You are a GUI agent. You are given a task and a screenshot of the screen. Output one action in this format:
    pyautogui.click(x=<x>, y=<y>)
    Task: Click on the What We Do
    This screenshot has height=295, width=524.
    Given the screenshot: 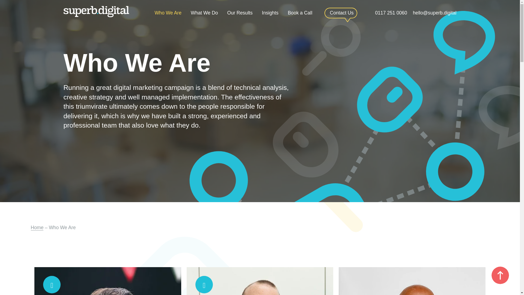 What is the action you would take?
    pyautogui.click(x=204, y=11)
    